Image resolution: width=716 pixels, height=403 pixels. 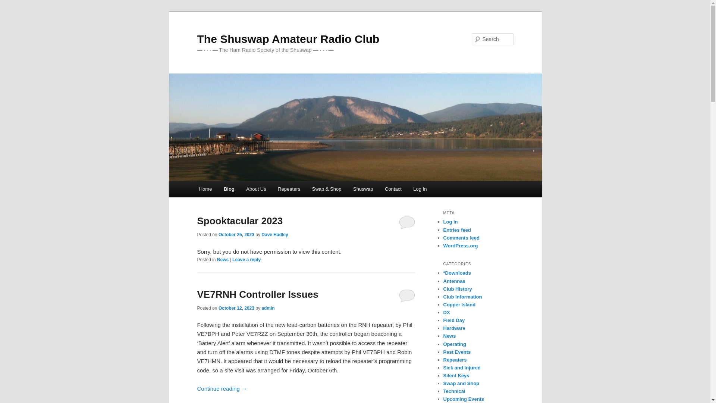 I want to click on Log In, so click(x=420, y=189).